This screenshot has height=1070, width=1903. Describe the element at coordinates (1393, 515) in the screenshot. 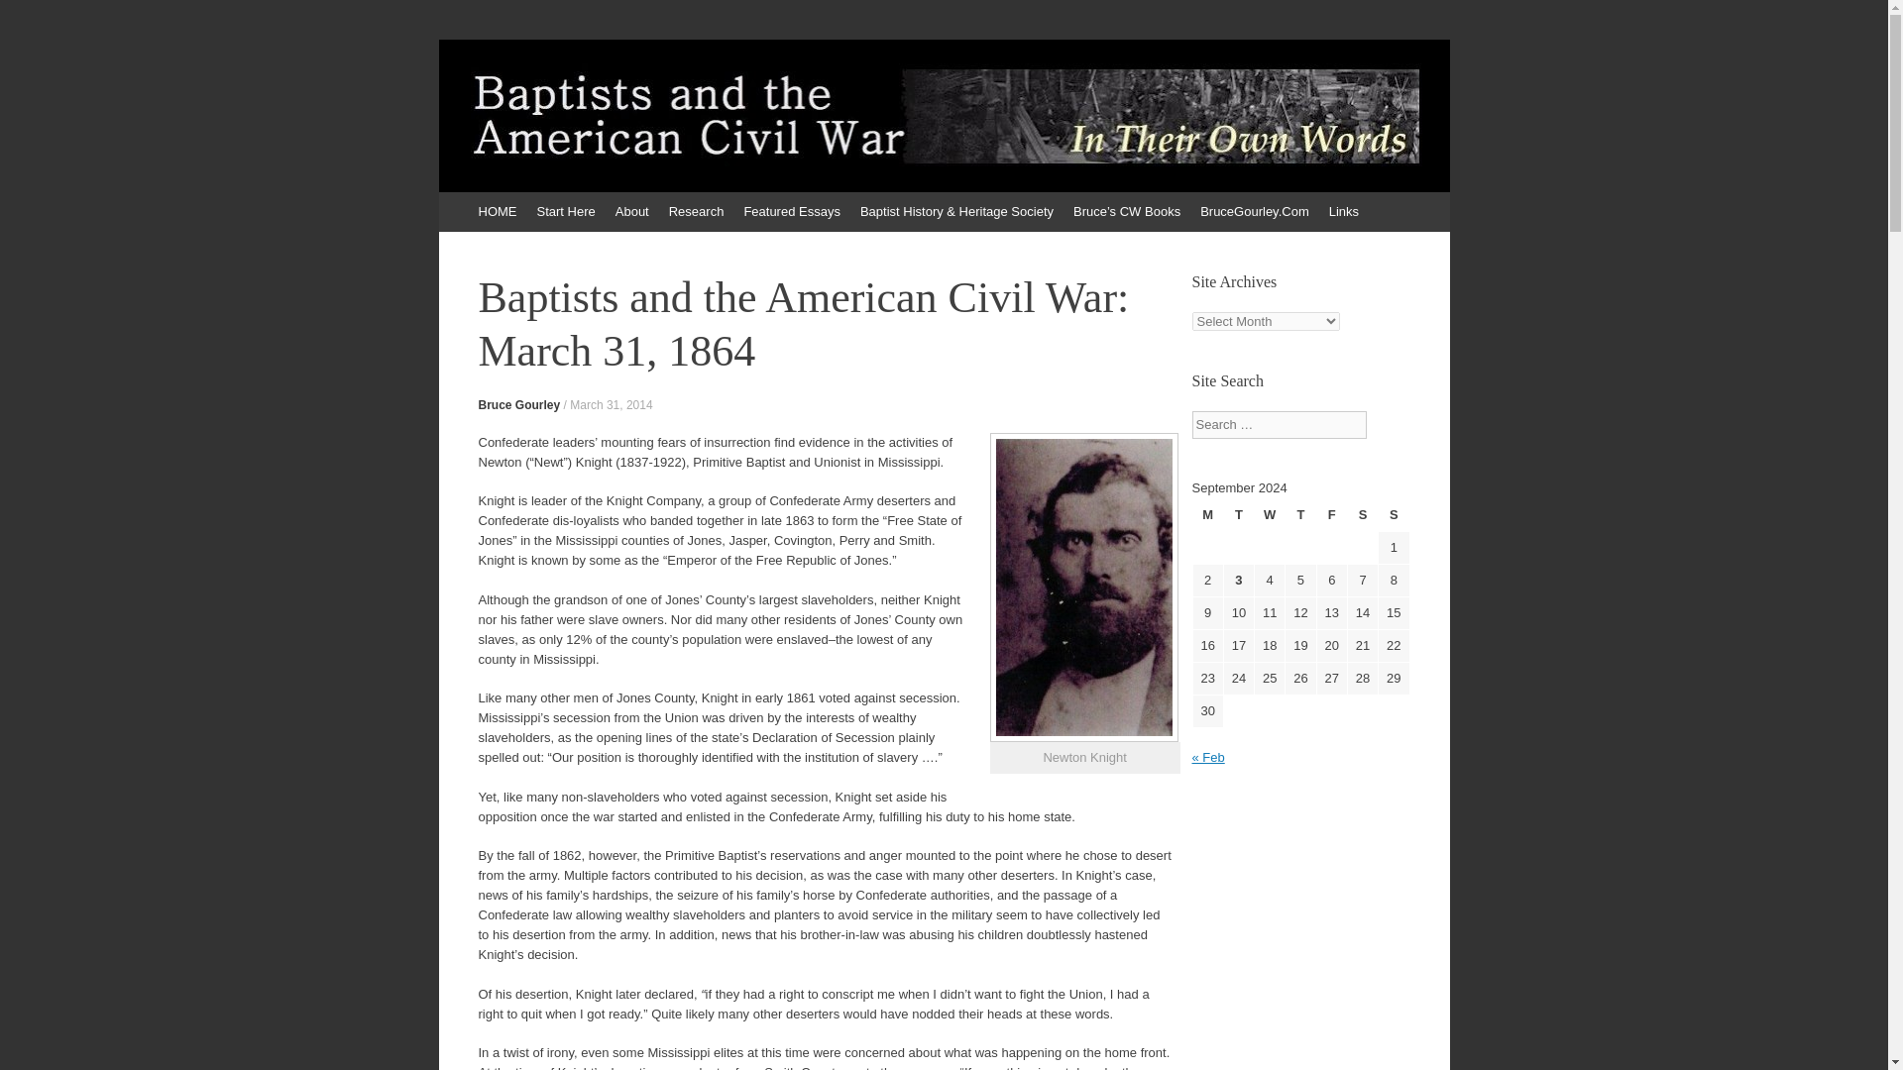

I see `Sunday` at that location.